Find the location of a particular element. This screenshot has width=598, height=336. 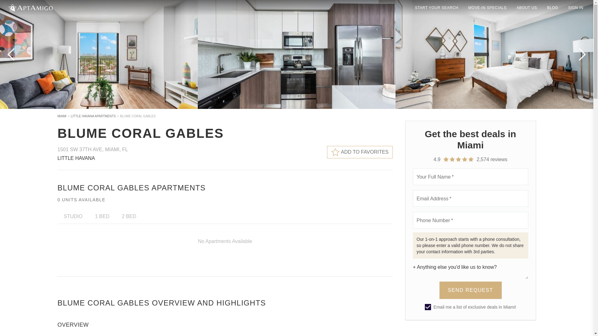

SIGN IN is located at coordinates (576, 7).